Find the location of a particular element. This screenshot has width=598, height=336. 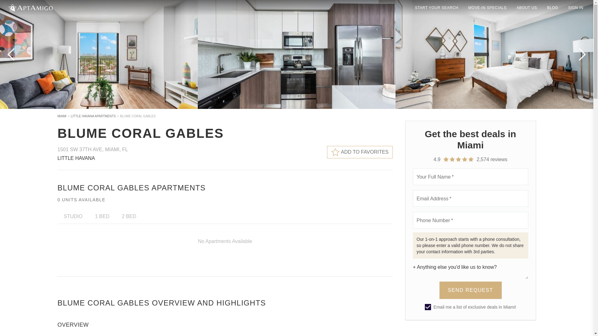

SIGN IN is located at coordinates (576, 7).